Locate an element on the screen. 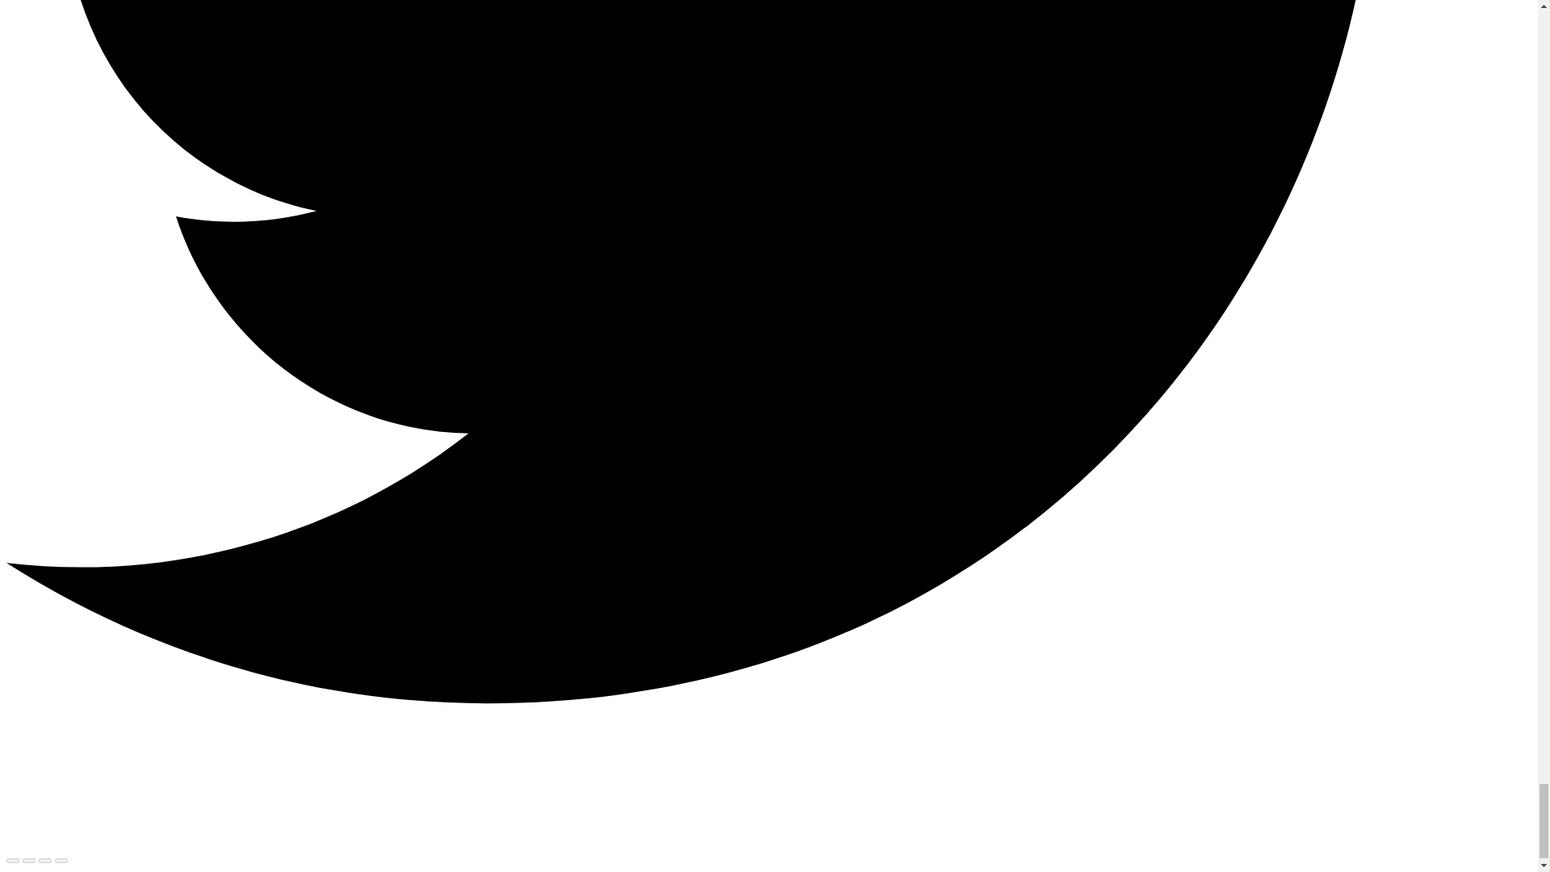 This screenshot has height=872, width=1550. Toggle fullscreen is located at coordinates (45, 861).